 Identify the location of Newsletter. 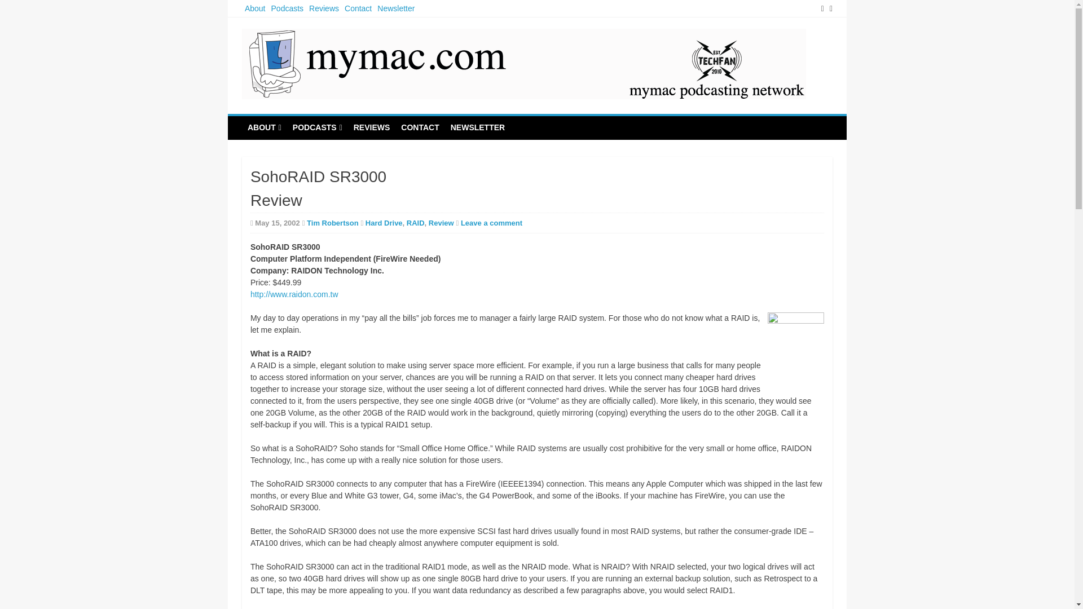
(396, 8).